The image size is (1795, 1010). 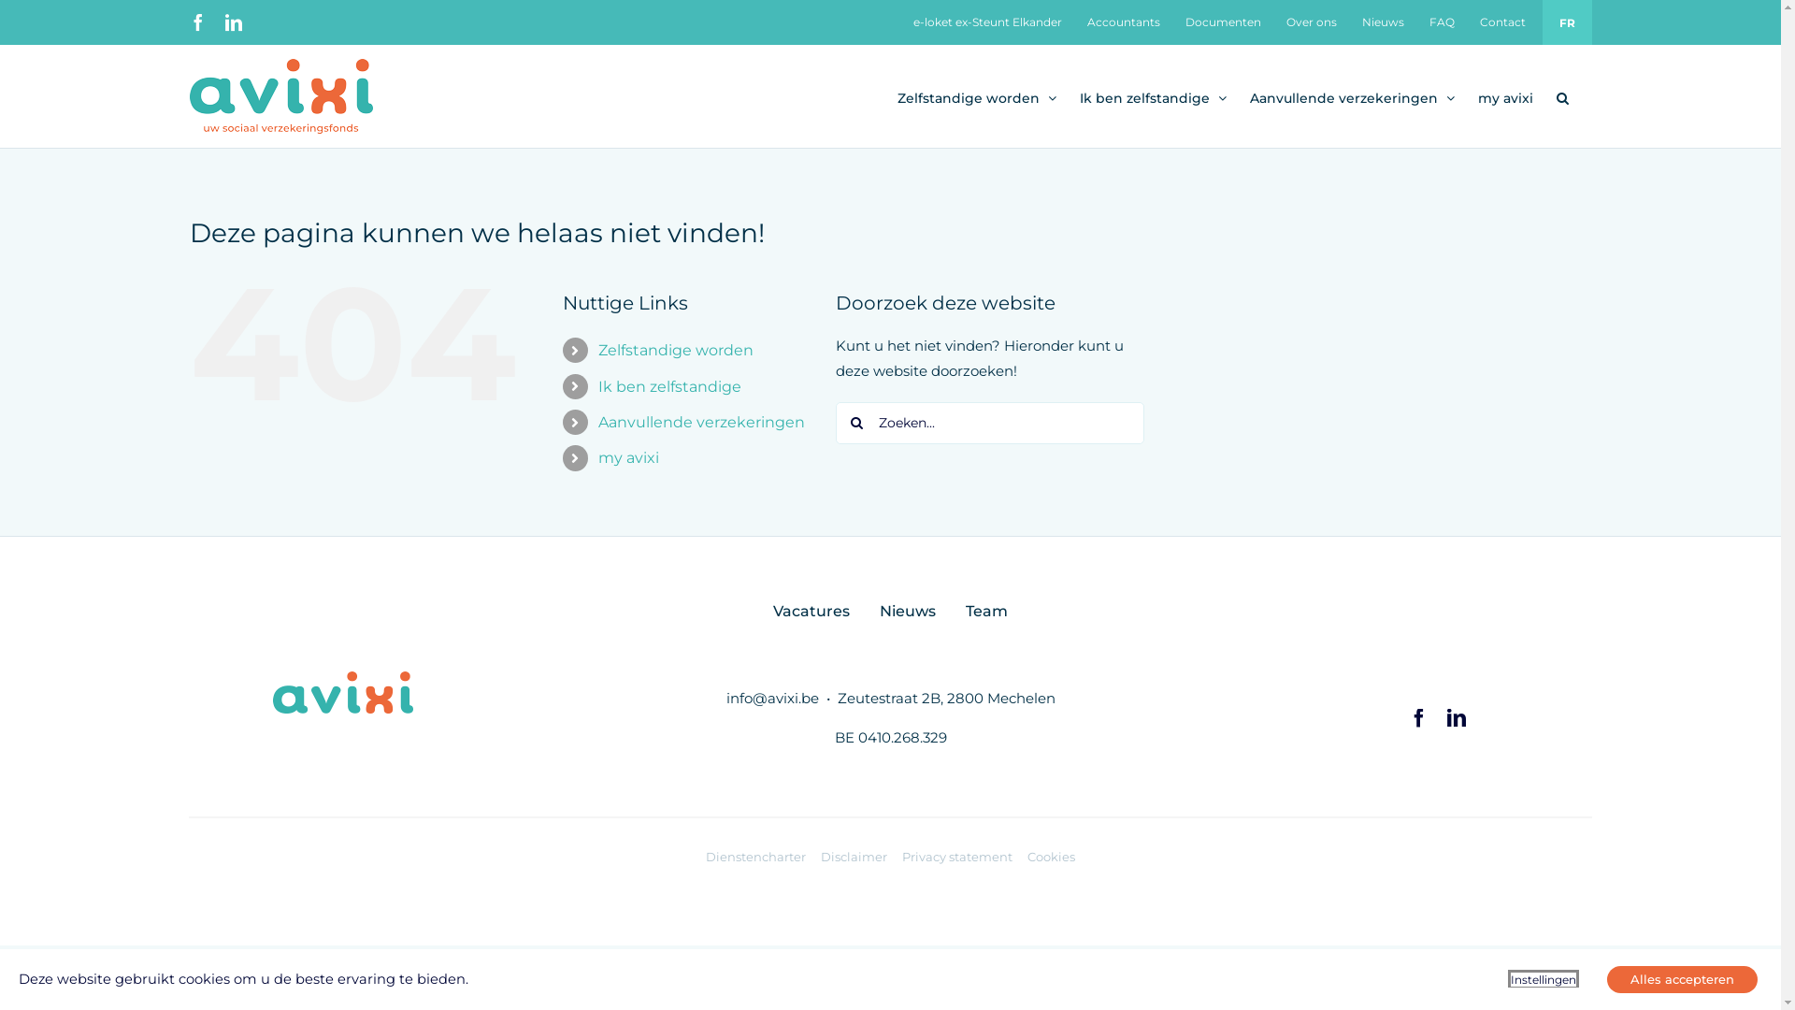 I want to click on Documenten, so click(x=1223, y=22).